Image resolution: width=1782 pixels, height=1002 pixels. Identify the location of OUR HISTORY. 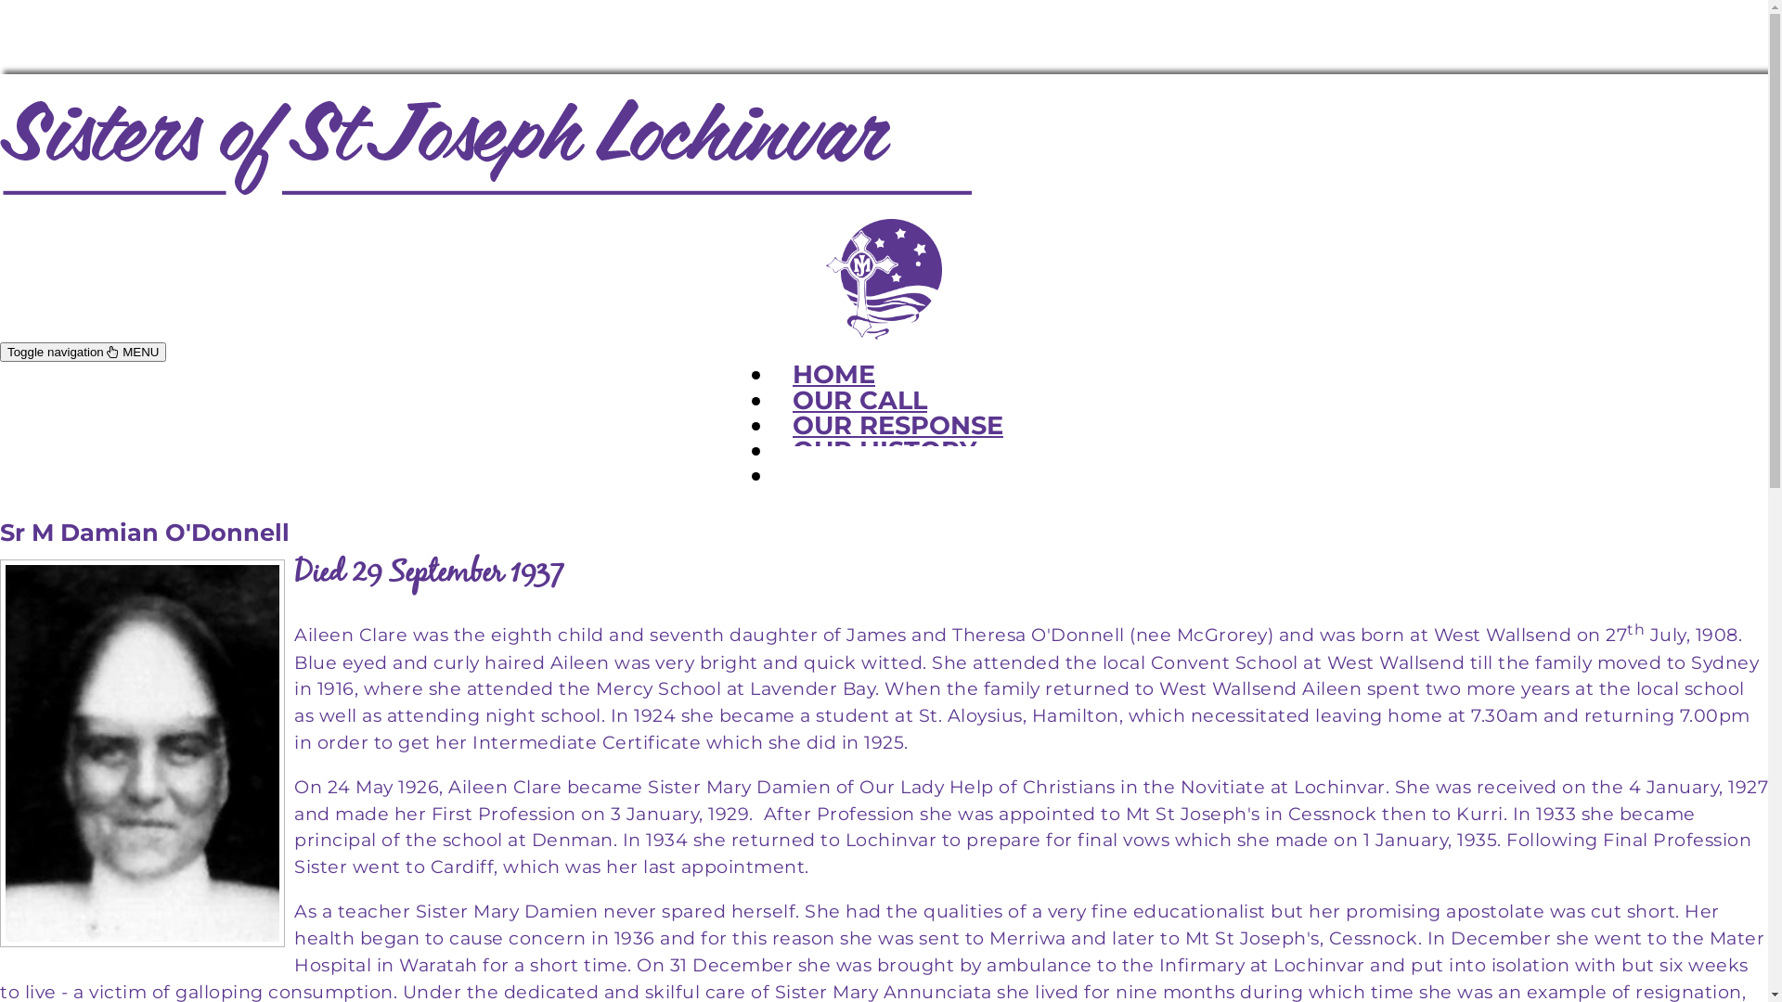
(885, 451).